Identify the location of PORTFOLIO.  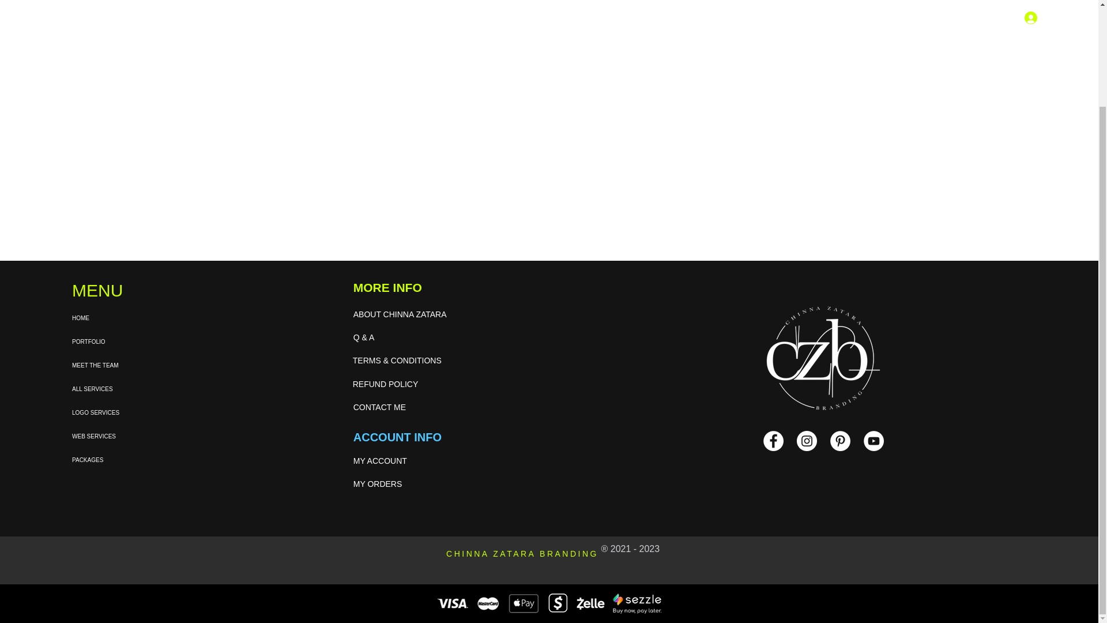
(144, 341).